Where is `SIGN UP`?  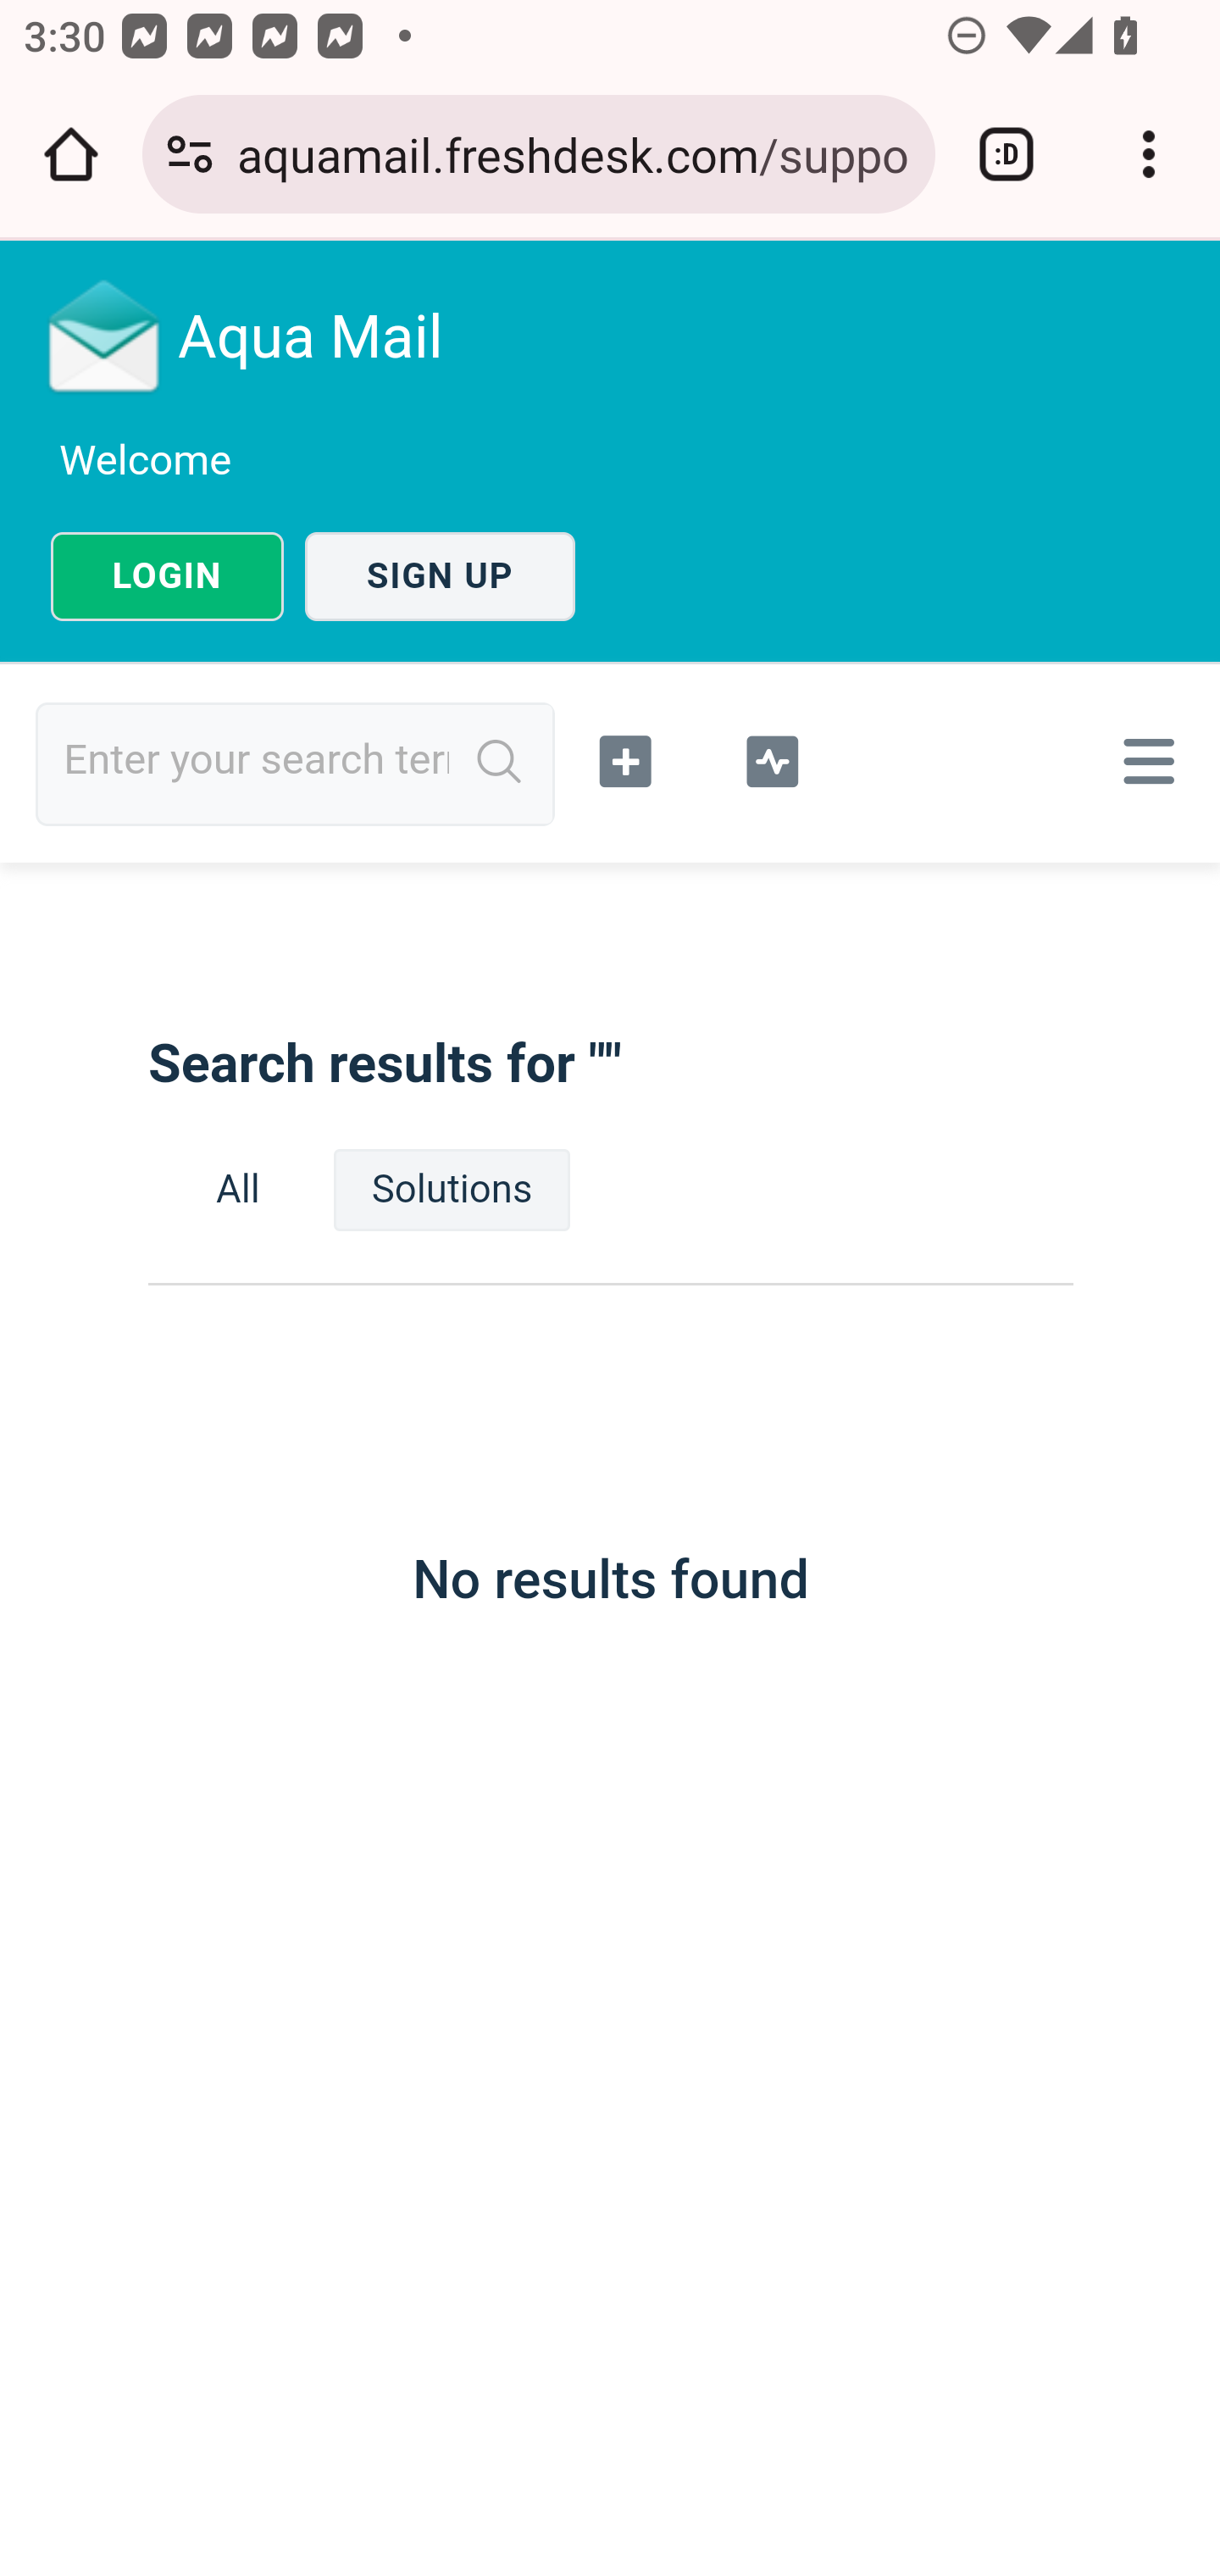
SIGN UP is located at coordinates (441, 576).